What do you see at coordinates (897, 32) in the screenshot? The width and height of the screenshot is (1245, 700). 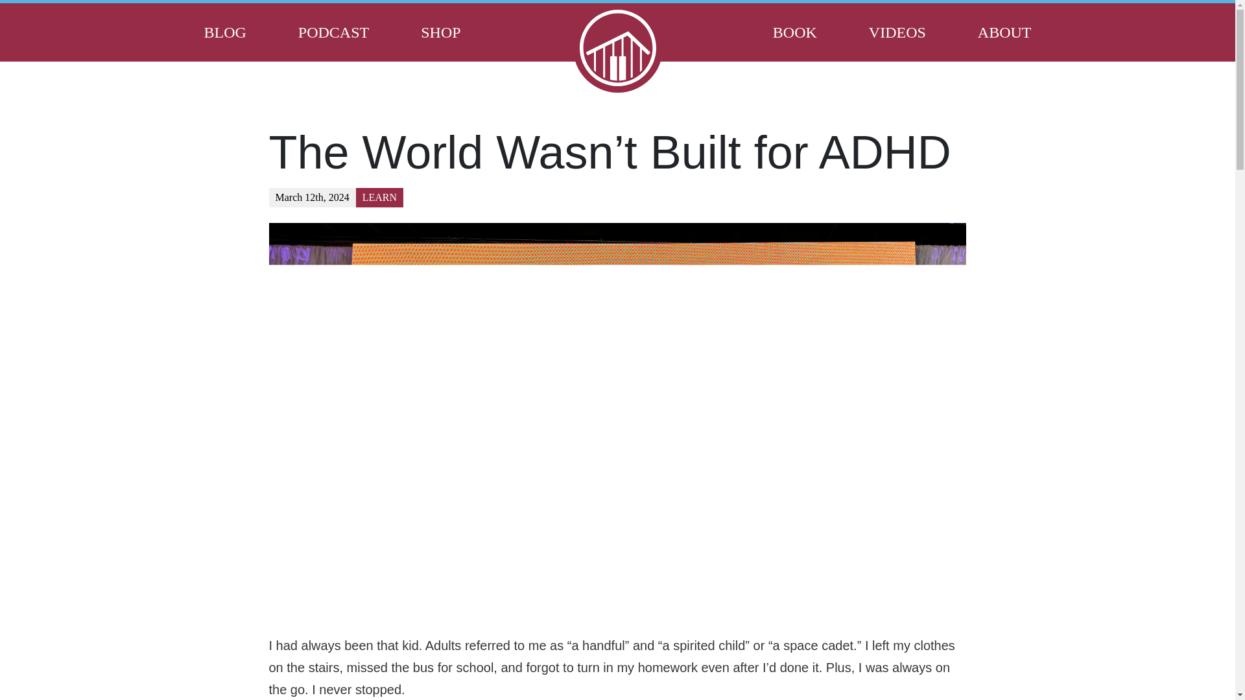 I see `VIDEOS` at bounding box center [897, 32].